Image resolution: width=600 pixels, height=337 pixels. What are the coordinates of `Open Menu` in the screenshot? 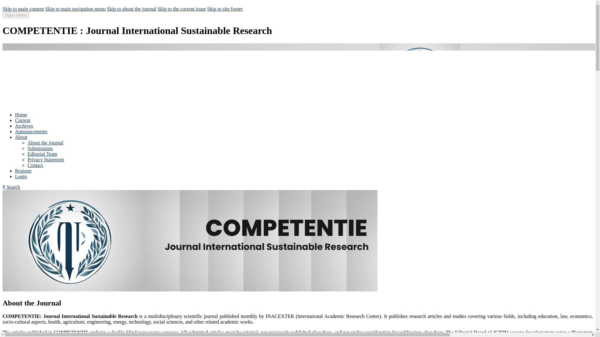 It's located at (16, 15).